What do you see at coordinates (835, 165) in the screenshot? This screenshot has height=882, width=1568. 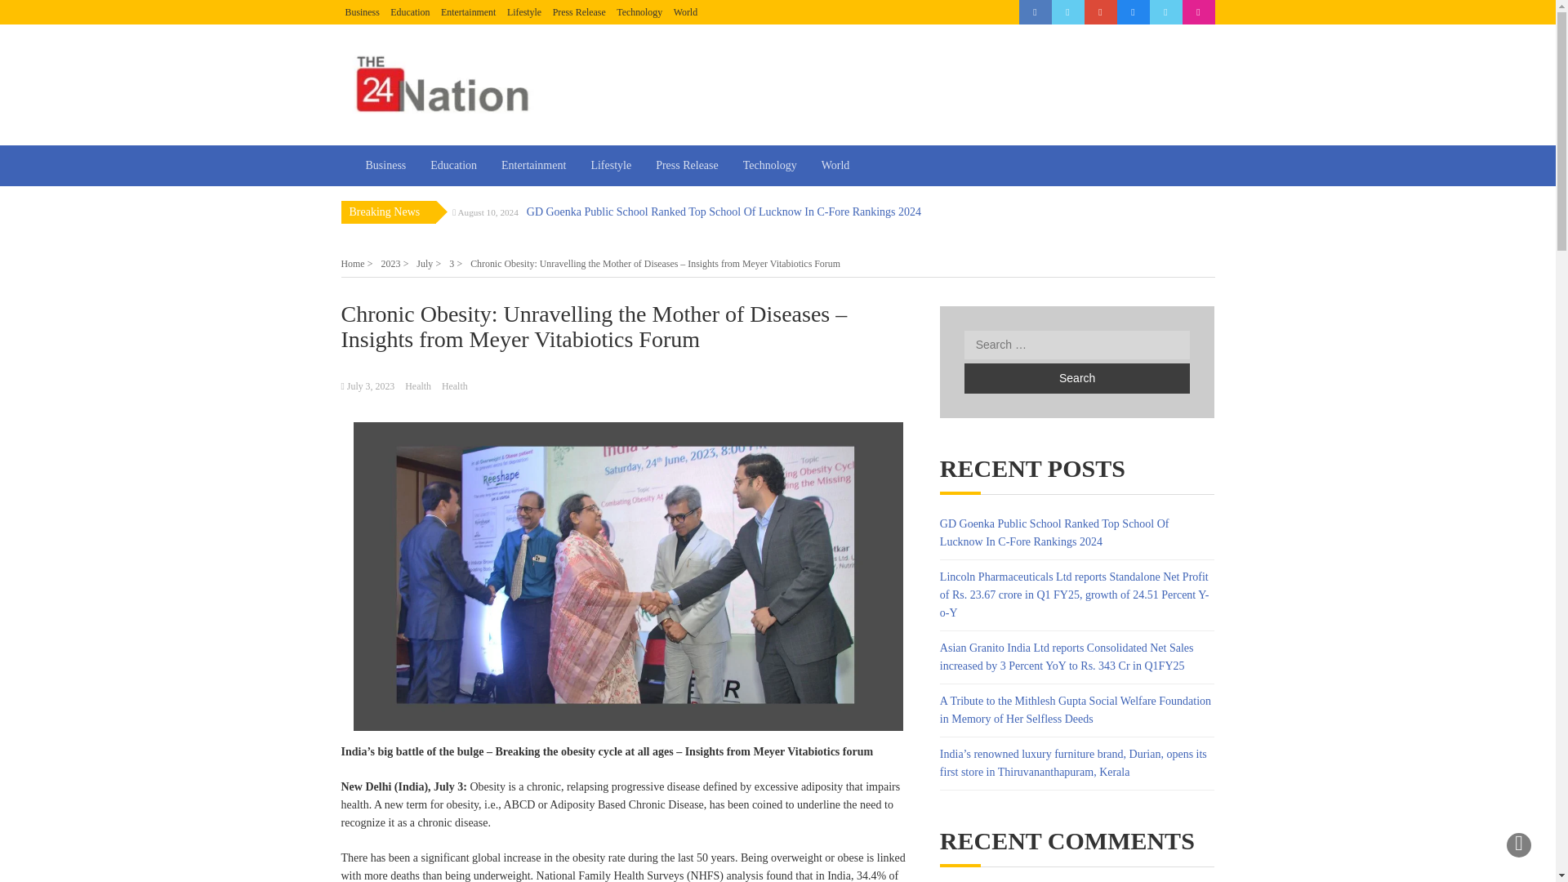 I see `World` at bounding box center [835, 165].